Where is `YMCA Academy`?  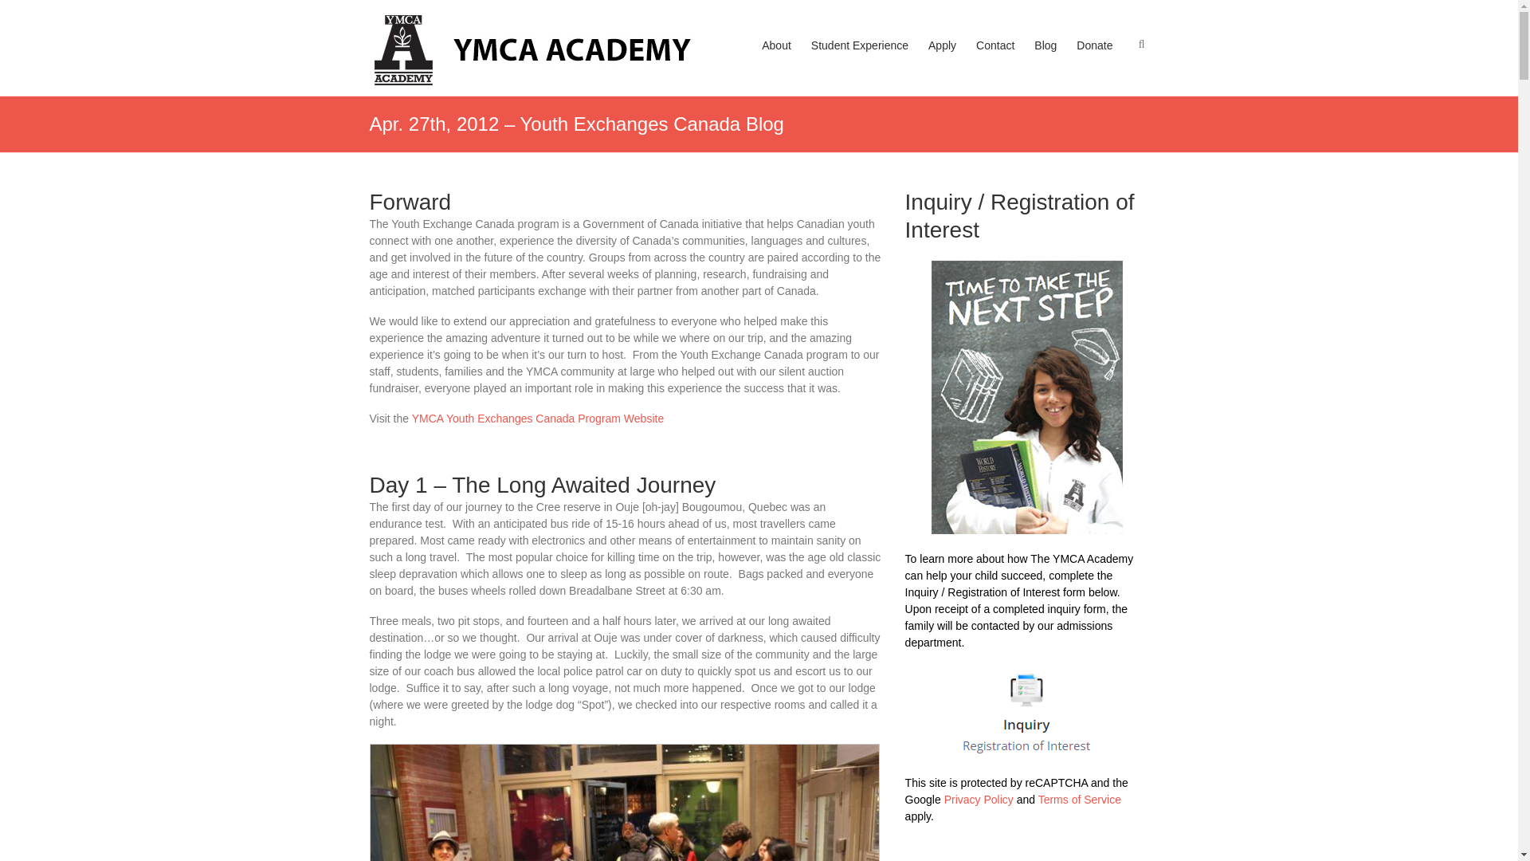
YMCA Academy is located at coordinates (435, 37).